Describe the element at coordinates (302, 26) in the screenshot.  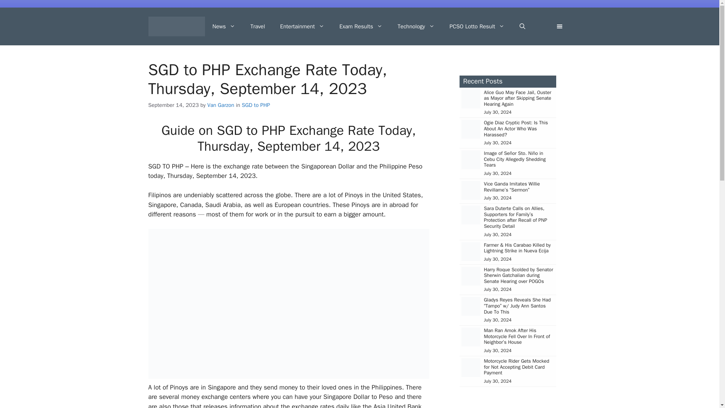
I see `Entertainment` at that location.